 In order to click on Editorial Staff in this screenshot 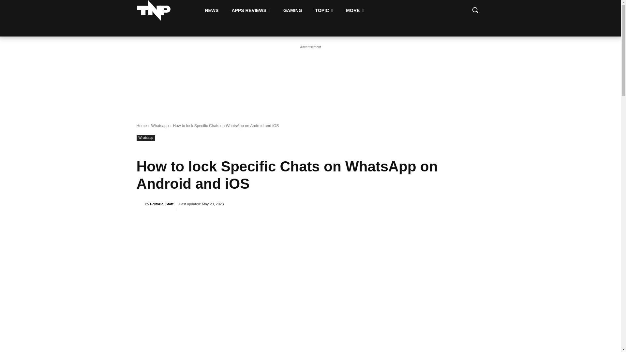, I will do `click(140, 204)`.